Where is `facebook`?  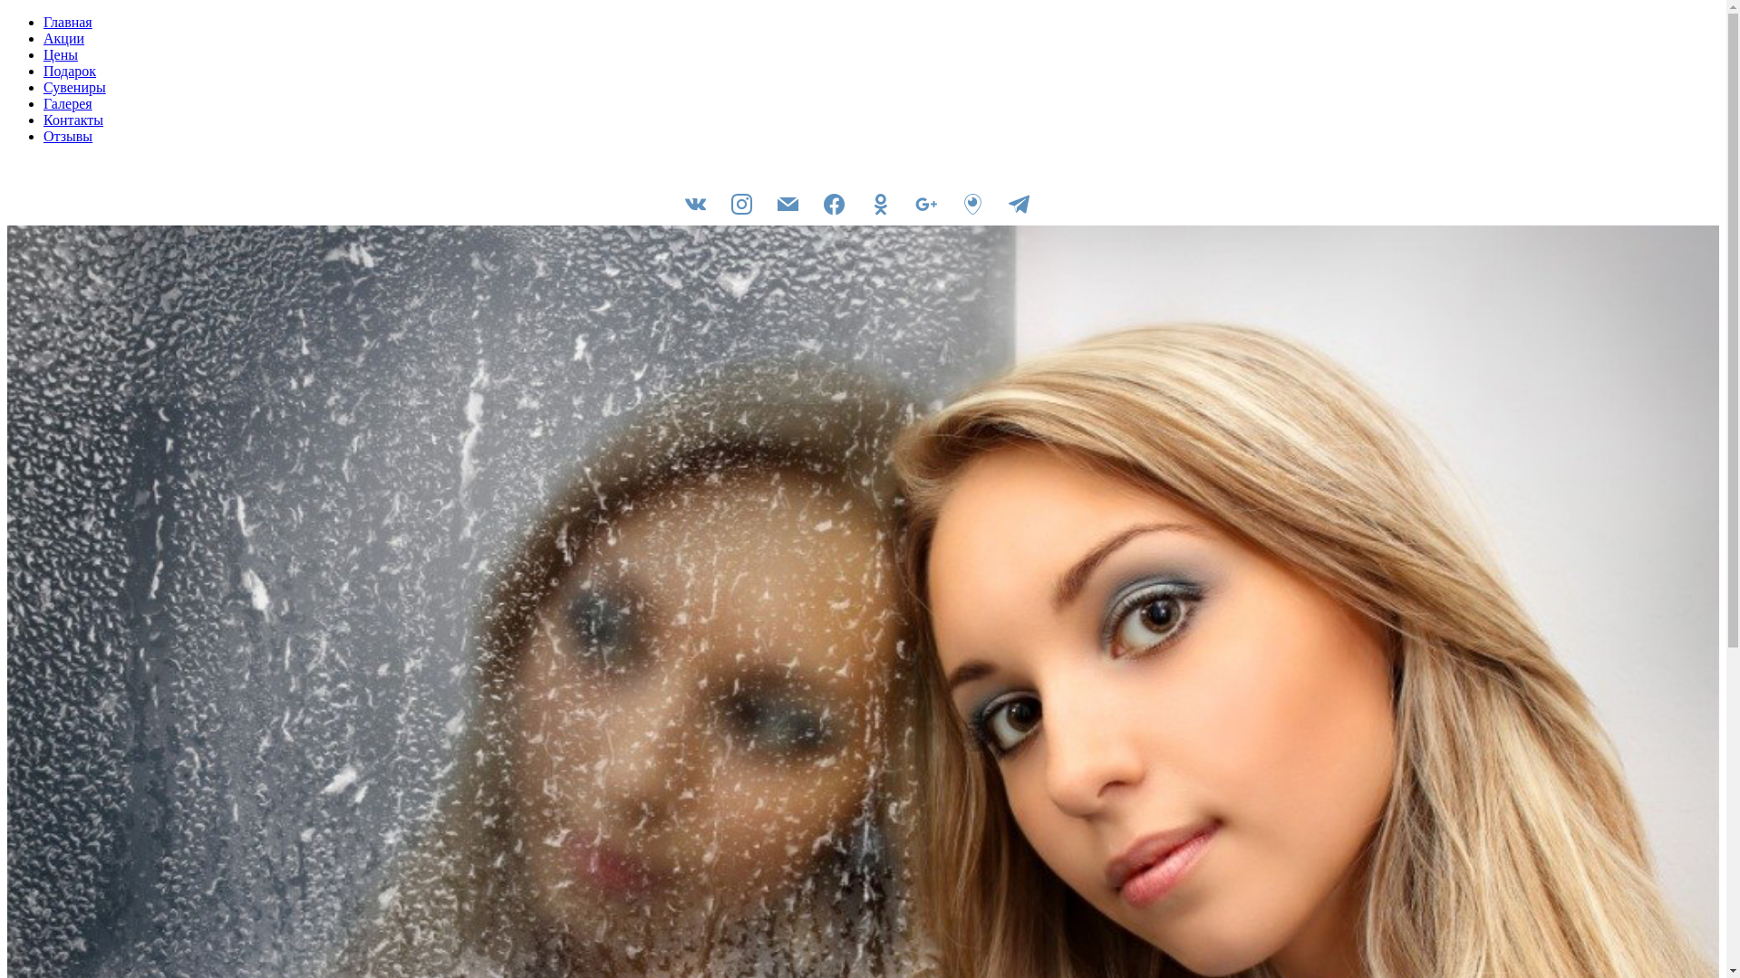 facebook is located at coordinates (834, 203).